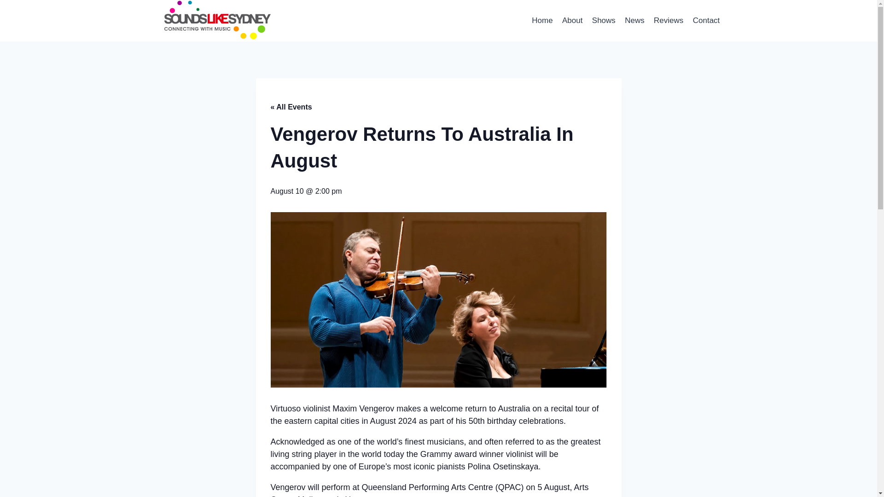 This screenshot has height=497, width=884. I want to click on Home, so click(542, 20).